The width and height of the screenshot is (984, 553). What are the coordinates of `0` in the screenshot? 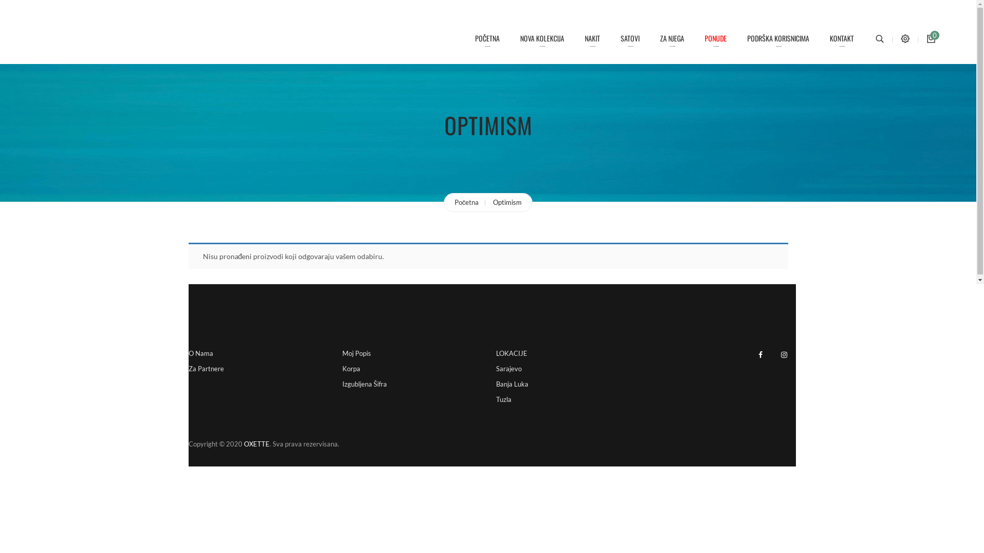 It's located at (928, 40).